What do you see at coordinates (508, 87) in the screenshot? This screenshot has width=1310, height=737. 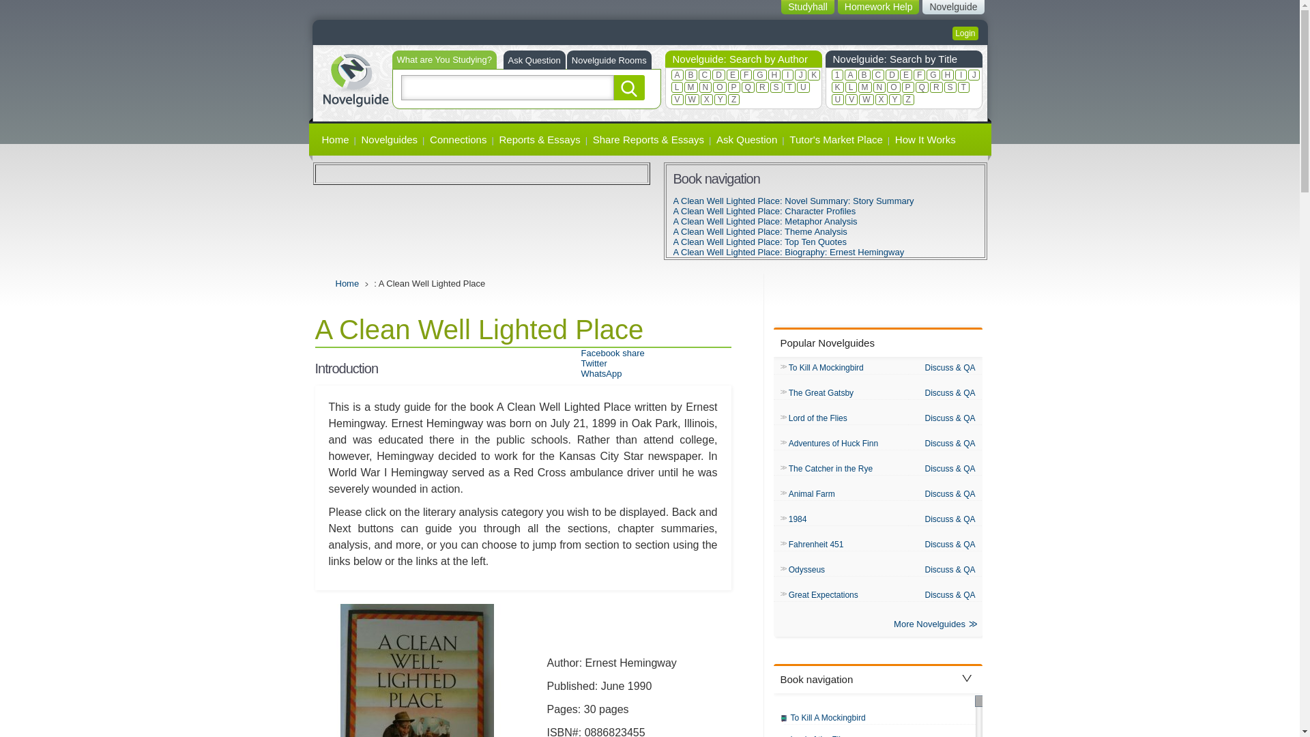 I see `Enter the terms you wish to search for.` at bounding box center [508, 87].